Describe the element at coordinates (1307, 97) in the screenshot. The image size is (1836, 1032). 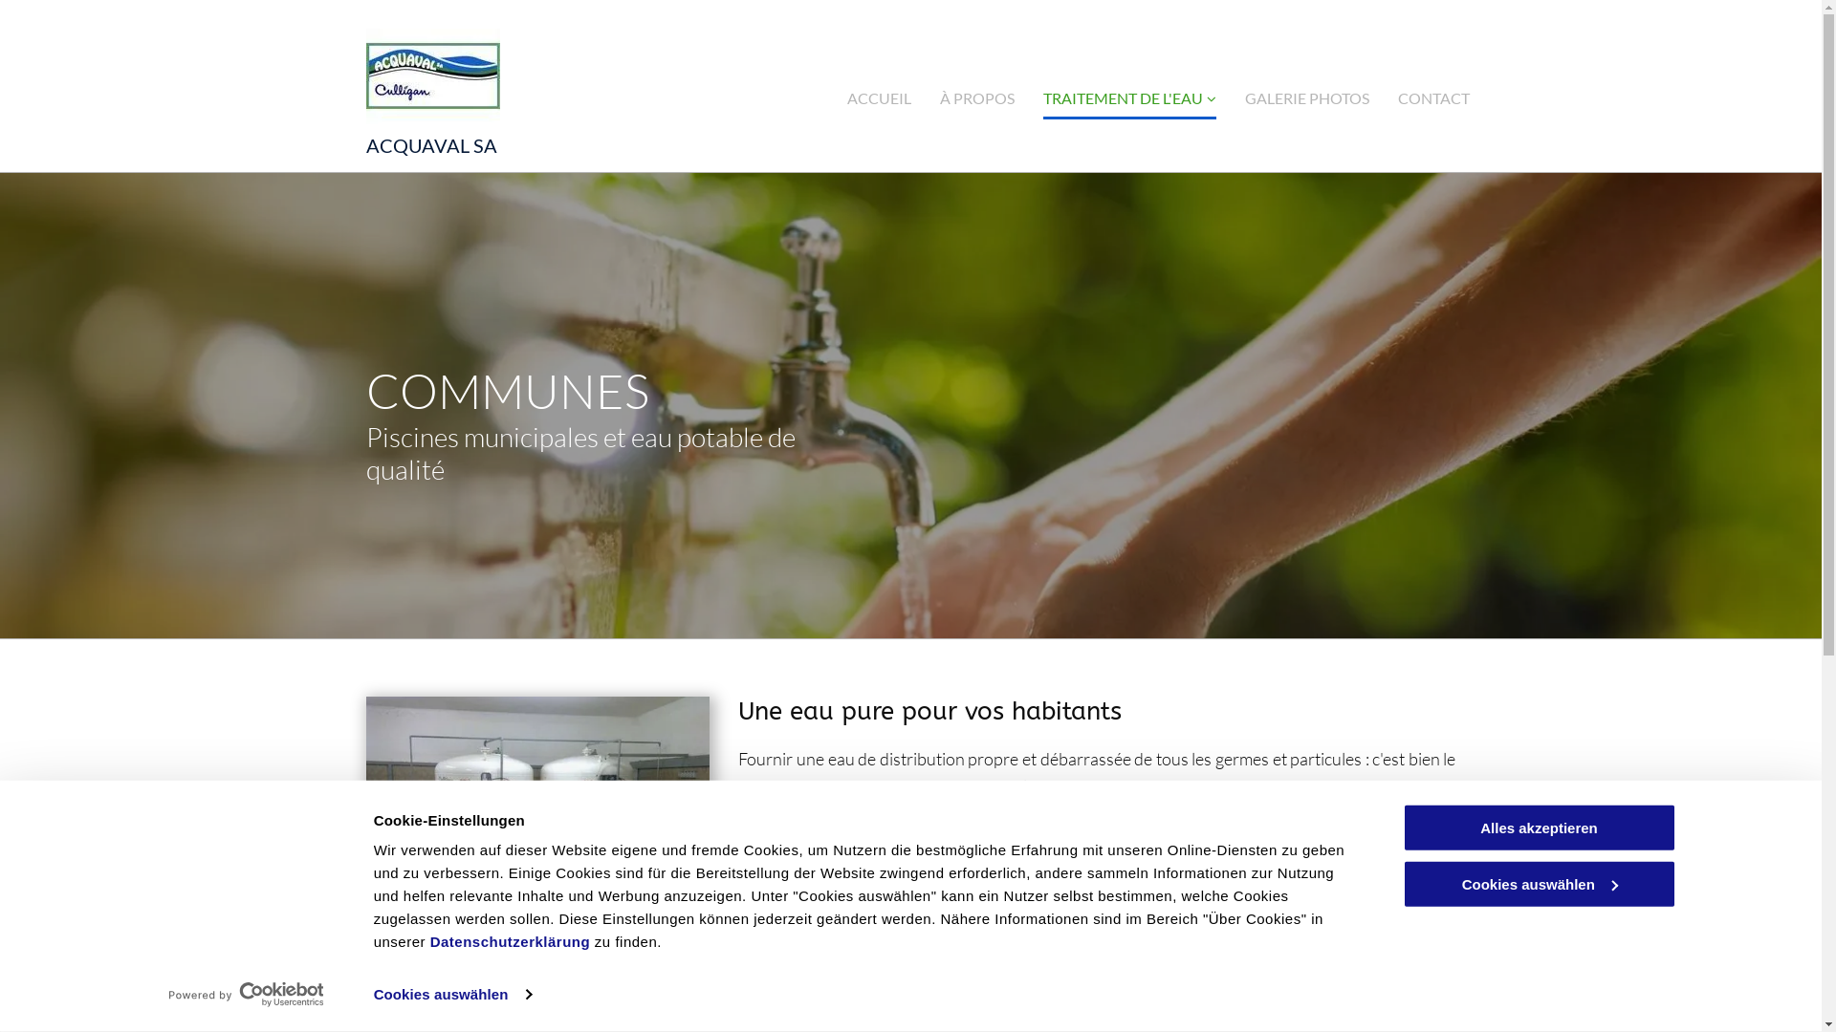
I see `GALERIE PHOTOS` at that location.